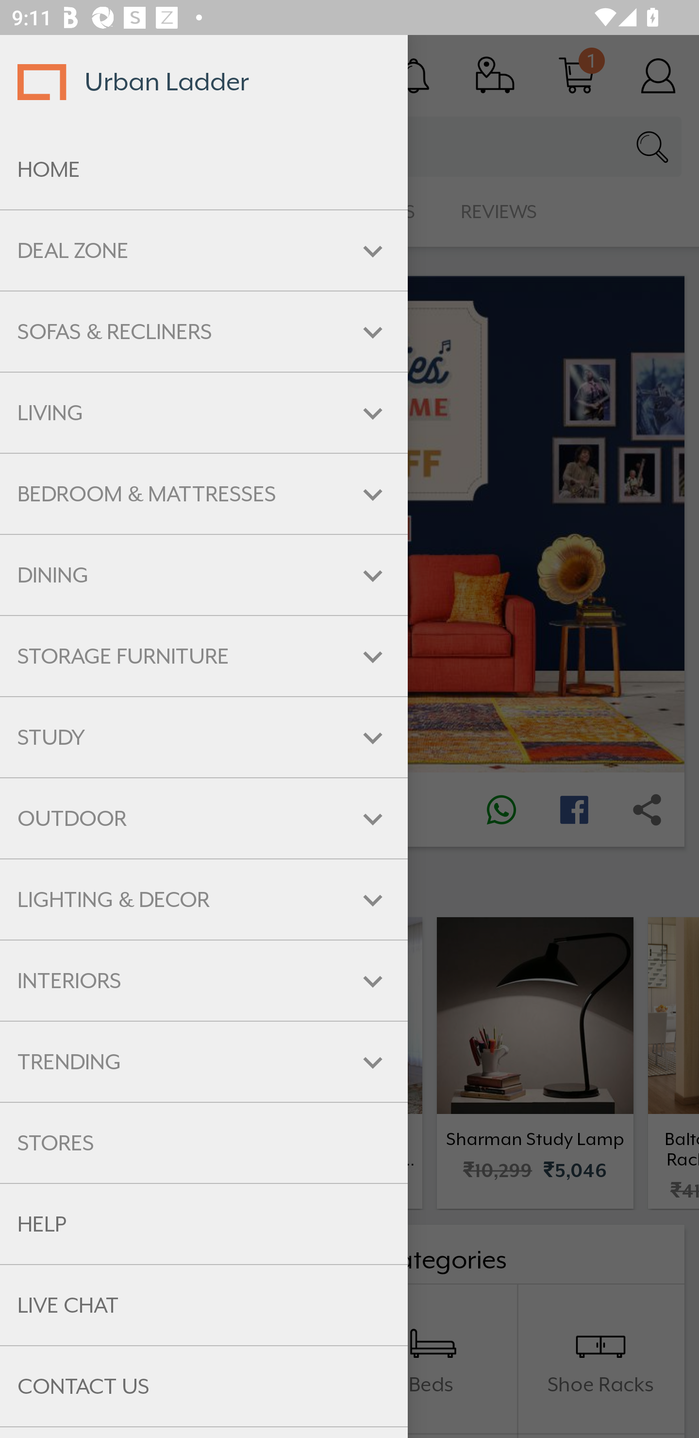  What do you see at coordinates (204, 413) in the screenshot?
I see `LIVING ` at bounding box center [204, 413].